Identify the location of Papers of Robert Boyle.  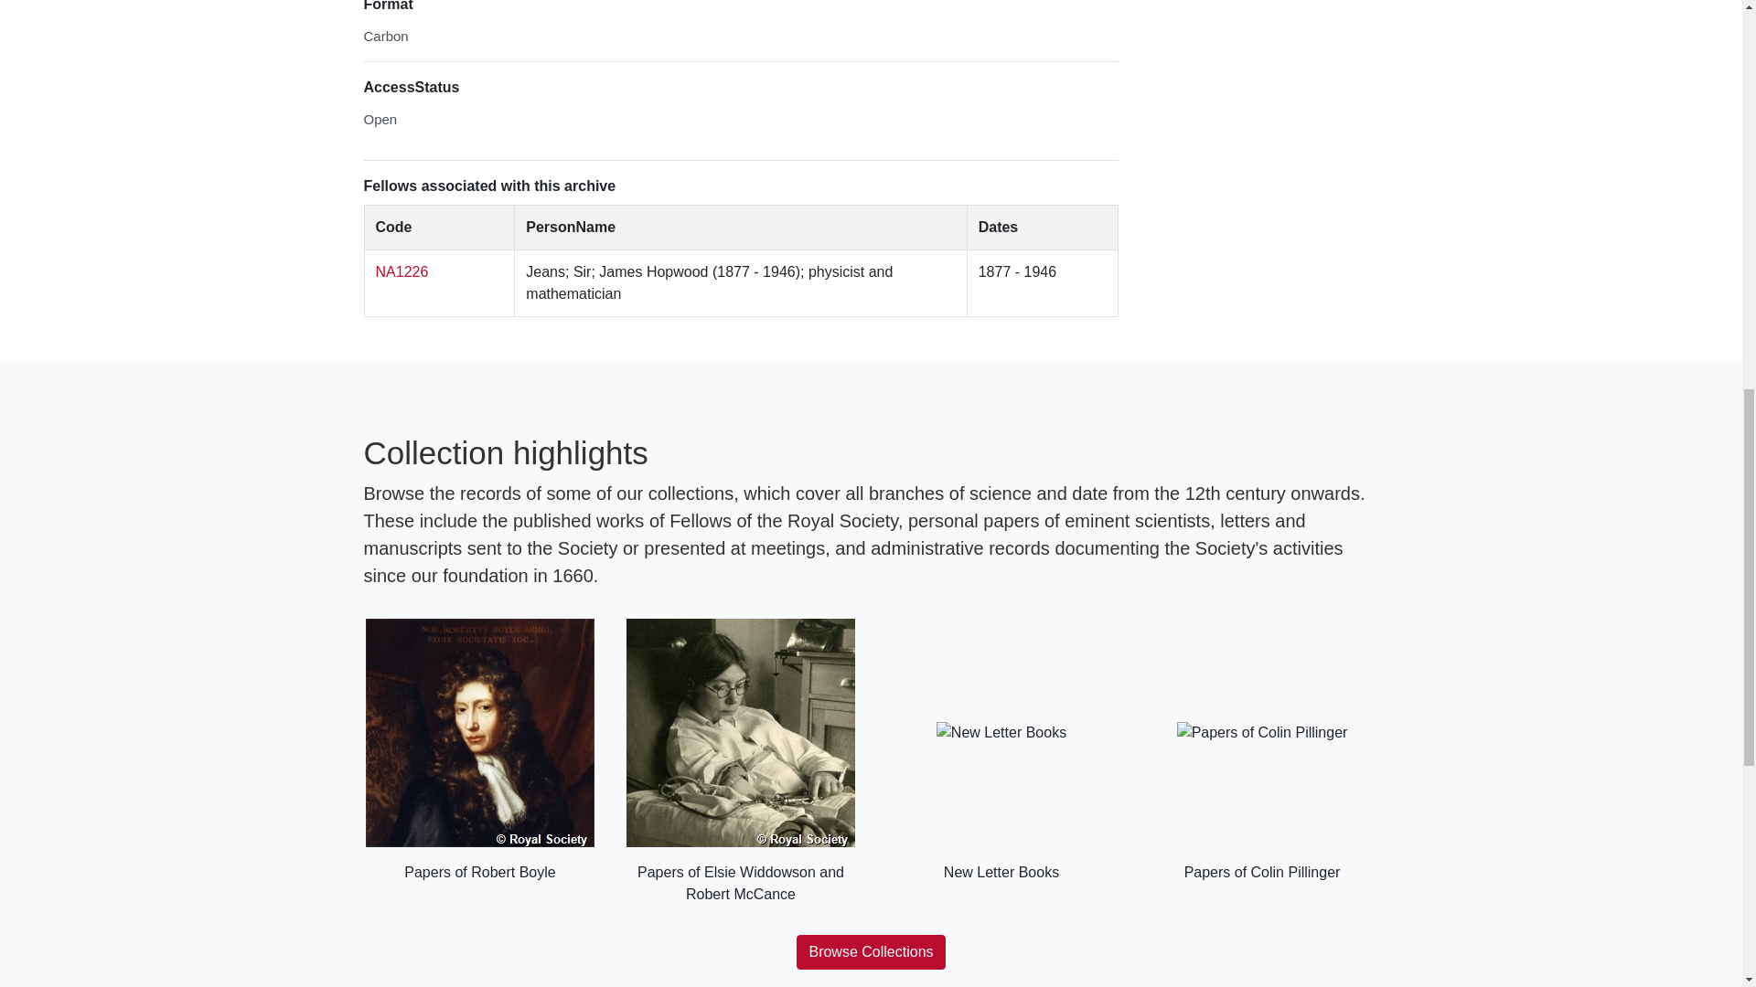
(479, 751).